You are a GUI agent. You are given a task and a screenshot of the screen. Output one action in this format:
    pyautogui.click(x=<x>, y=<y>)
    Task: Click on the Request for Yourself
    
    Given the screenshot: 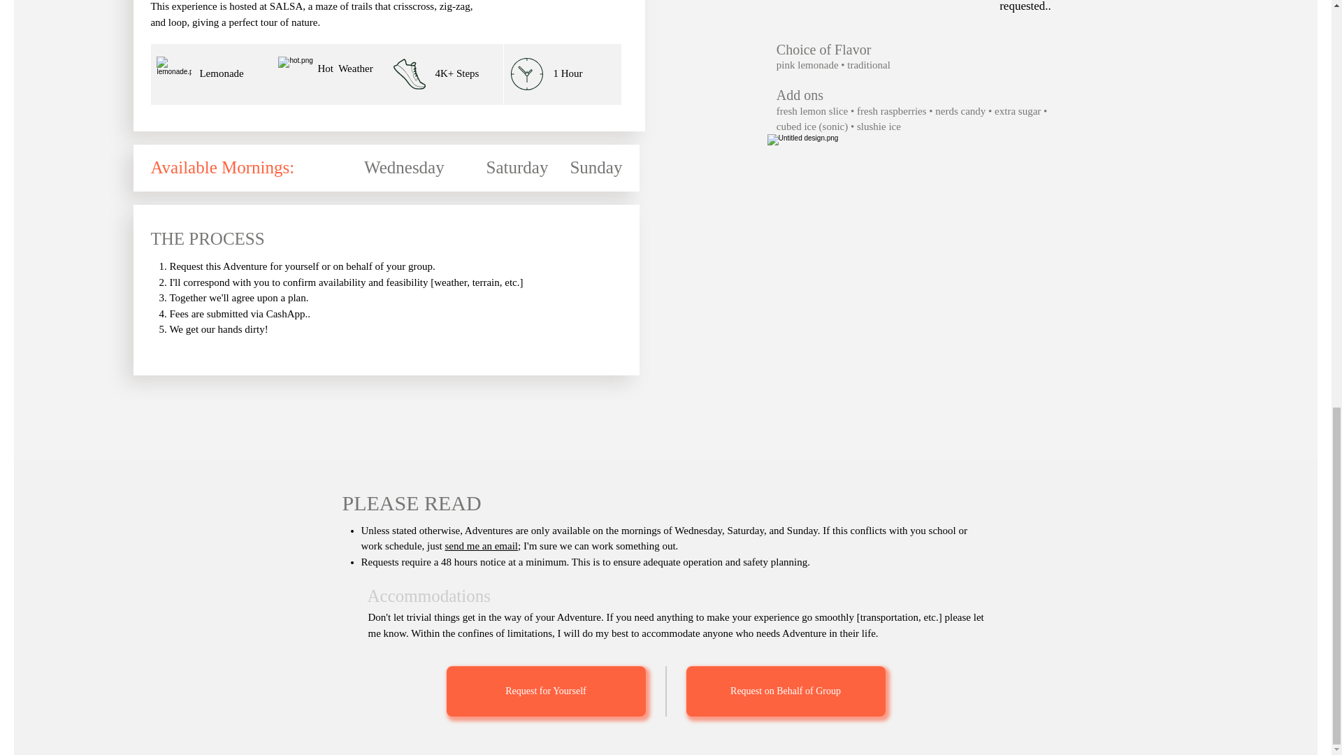 What is the action you would take?
    pyautogui.click(x=545, y=691)
    